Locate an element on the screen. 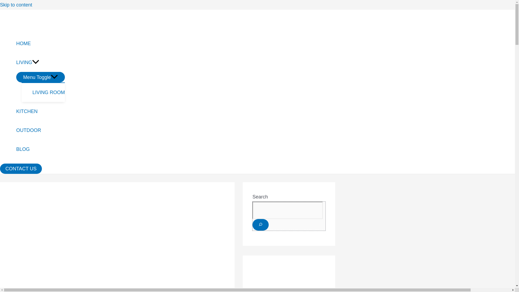 The width and height of the screenshot is (519, 292). HOME is located at coordinates (41, 43).